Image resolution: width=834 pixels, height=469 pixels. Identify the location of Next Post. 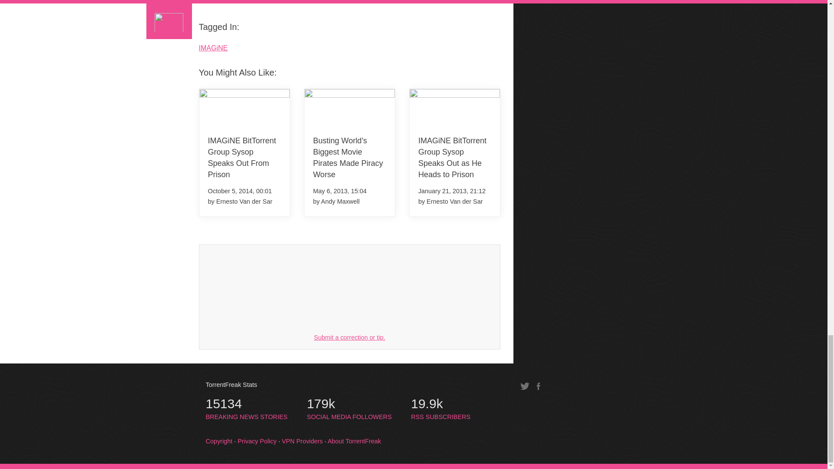
(247, 409).